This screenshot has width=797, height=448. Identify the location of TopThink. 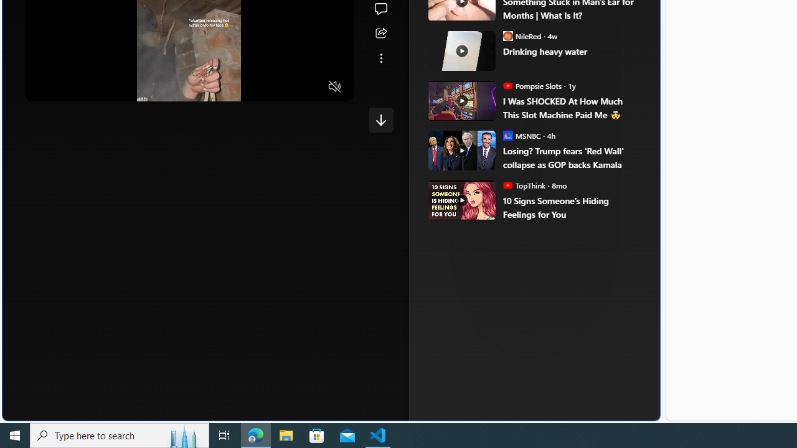
(508, 185).